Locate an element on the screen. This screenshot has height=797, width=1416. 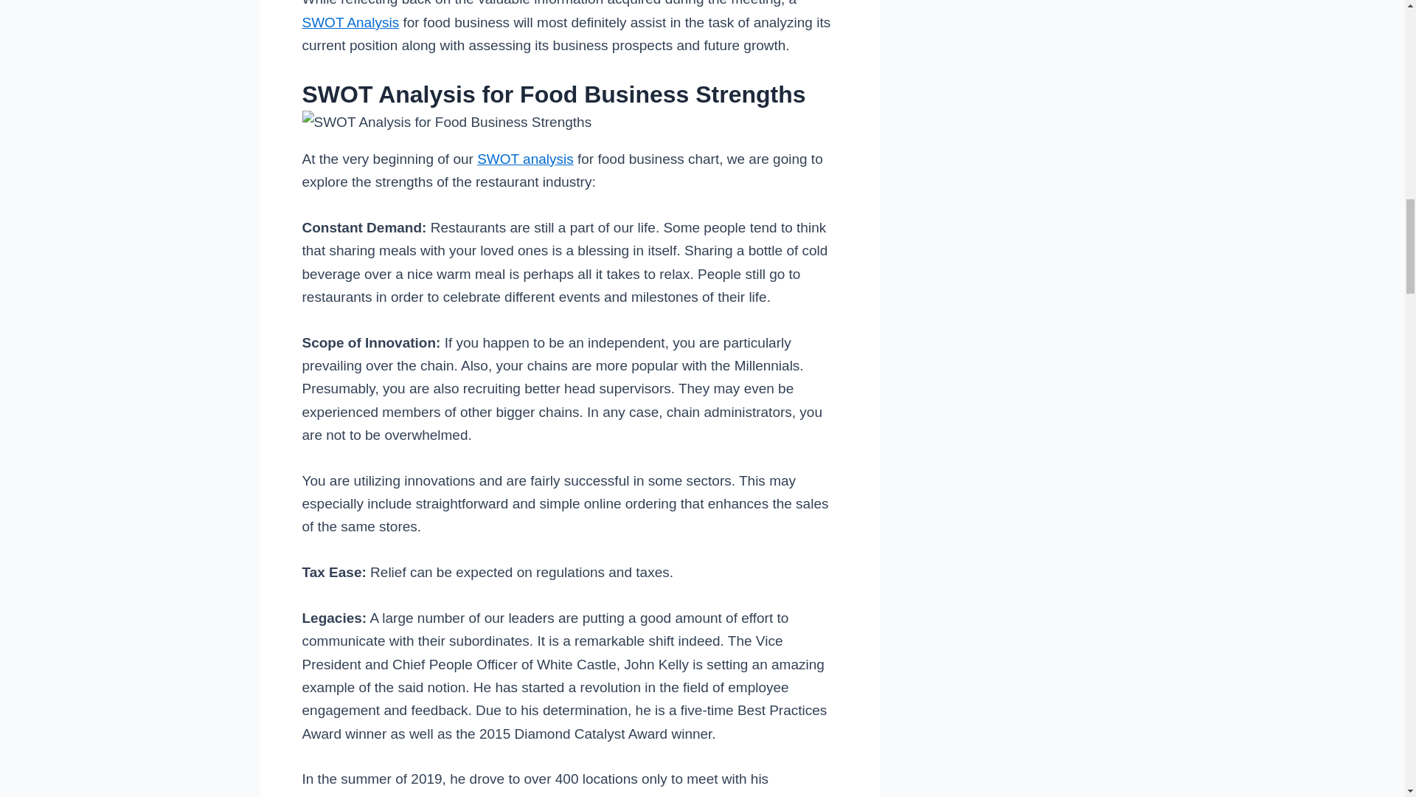
SWOT Analysis for Food Business Strengths is located at coordinates (447, 123).